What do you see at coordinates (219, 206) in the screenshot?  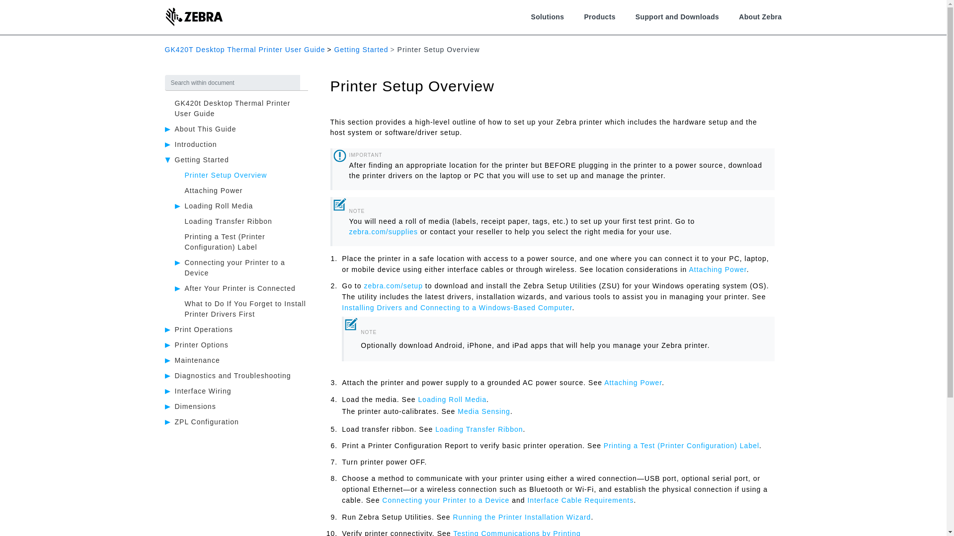 I see `Loading Roll Media` at bounding box center [219, 206].